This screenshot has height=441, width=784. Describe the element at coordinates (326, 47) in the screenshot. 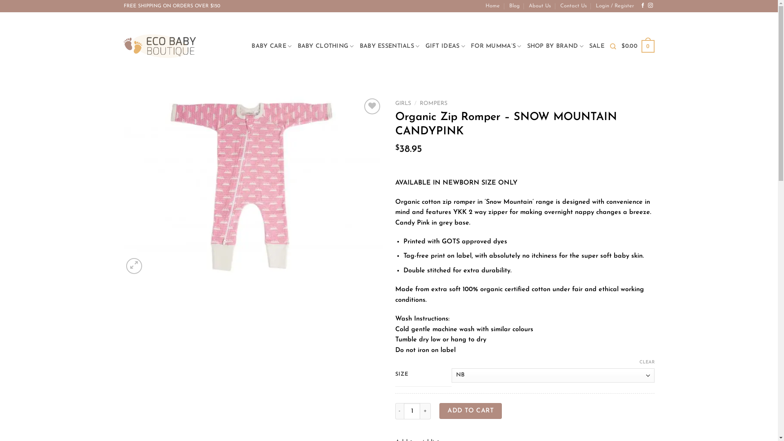

I see `BABY CLOTHING` at that location.